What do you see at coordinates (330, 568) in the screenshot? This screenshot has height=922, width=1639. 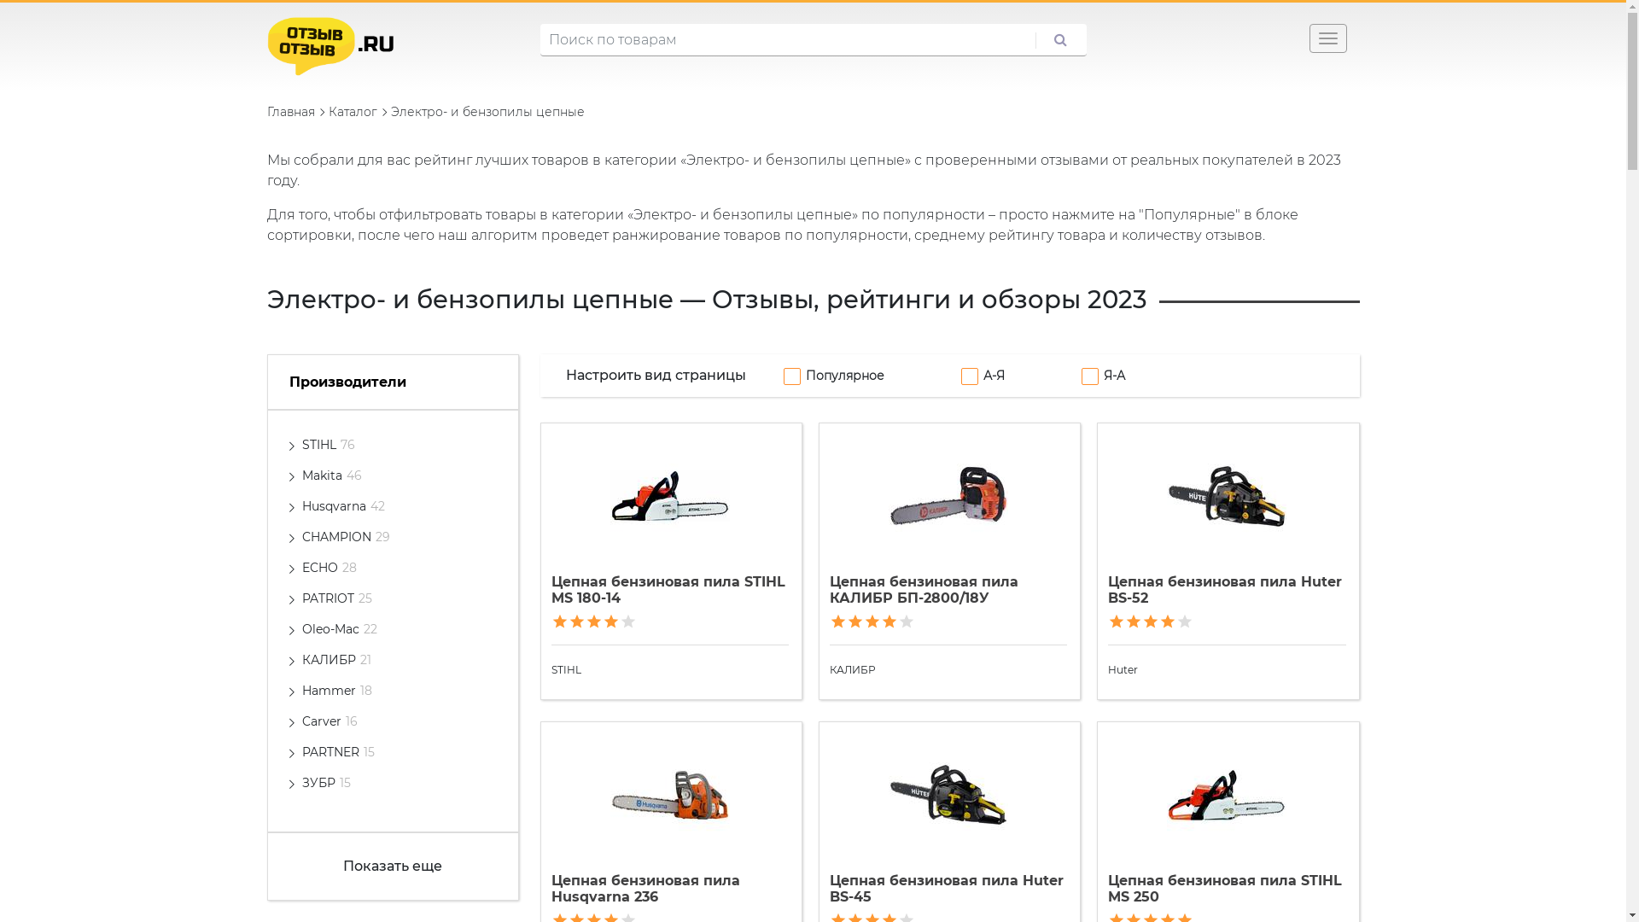 I see `ECHO28` at bounding box center [330, 568].